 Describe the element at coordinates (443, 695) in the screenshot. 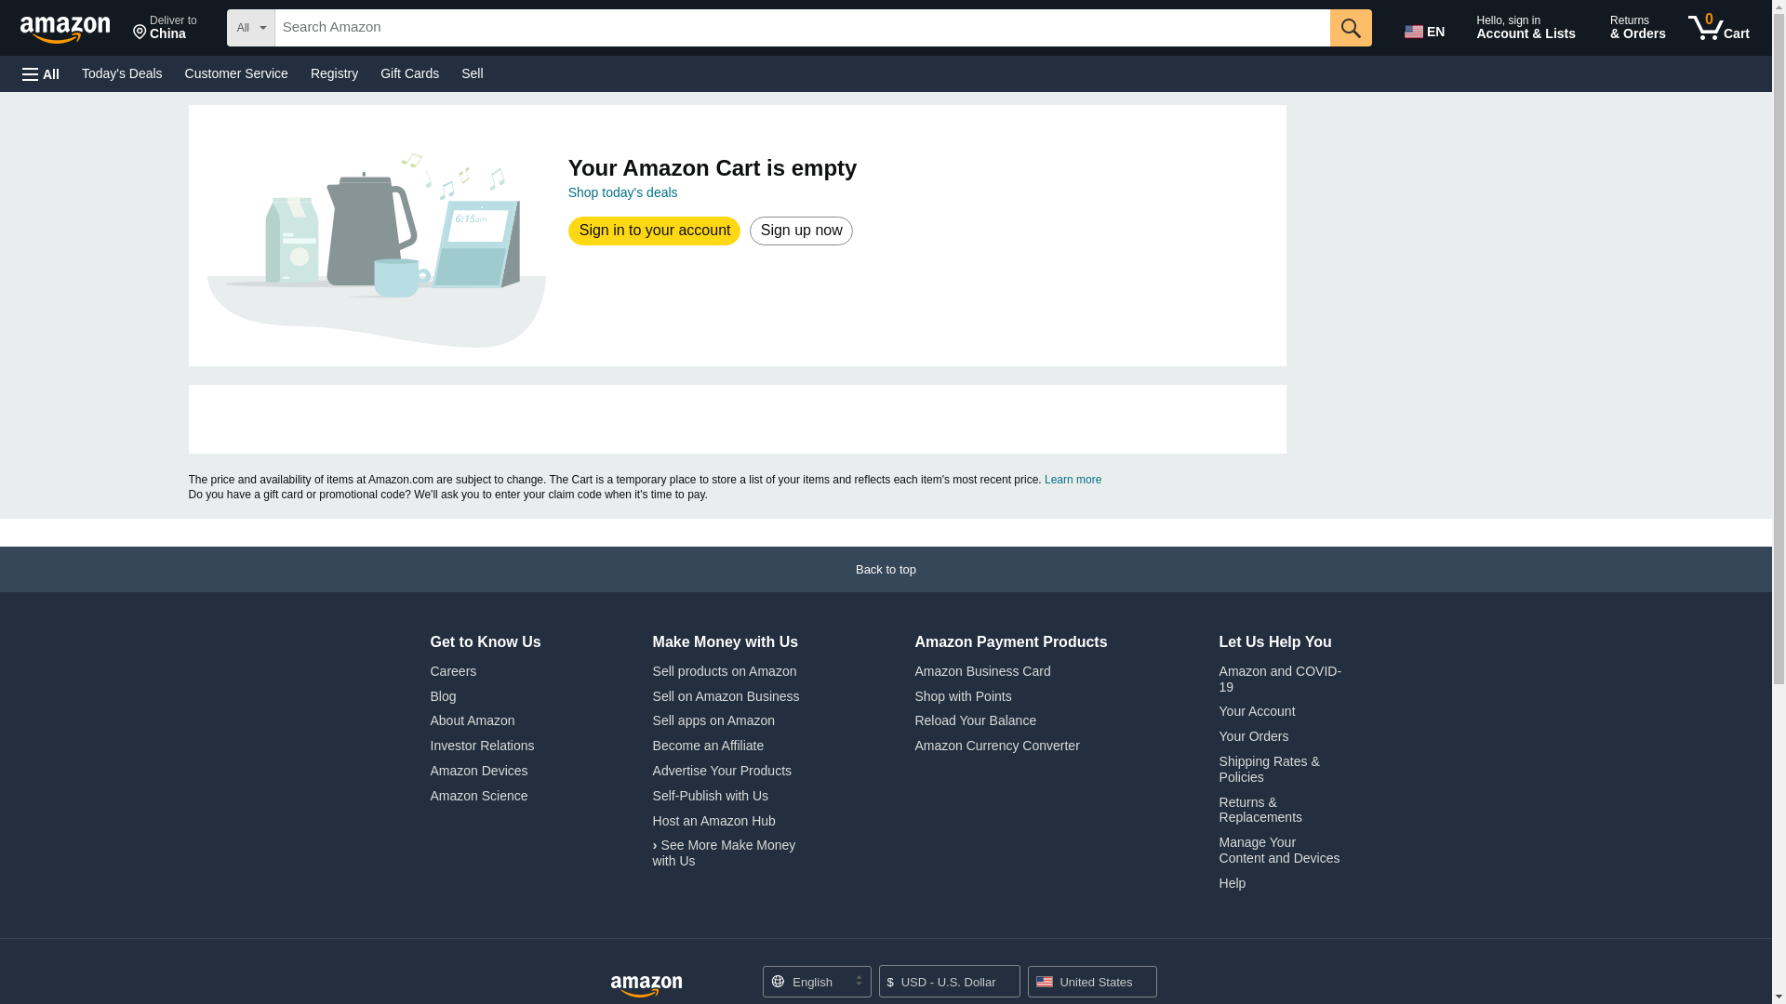

I see `Blog` at that location.